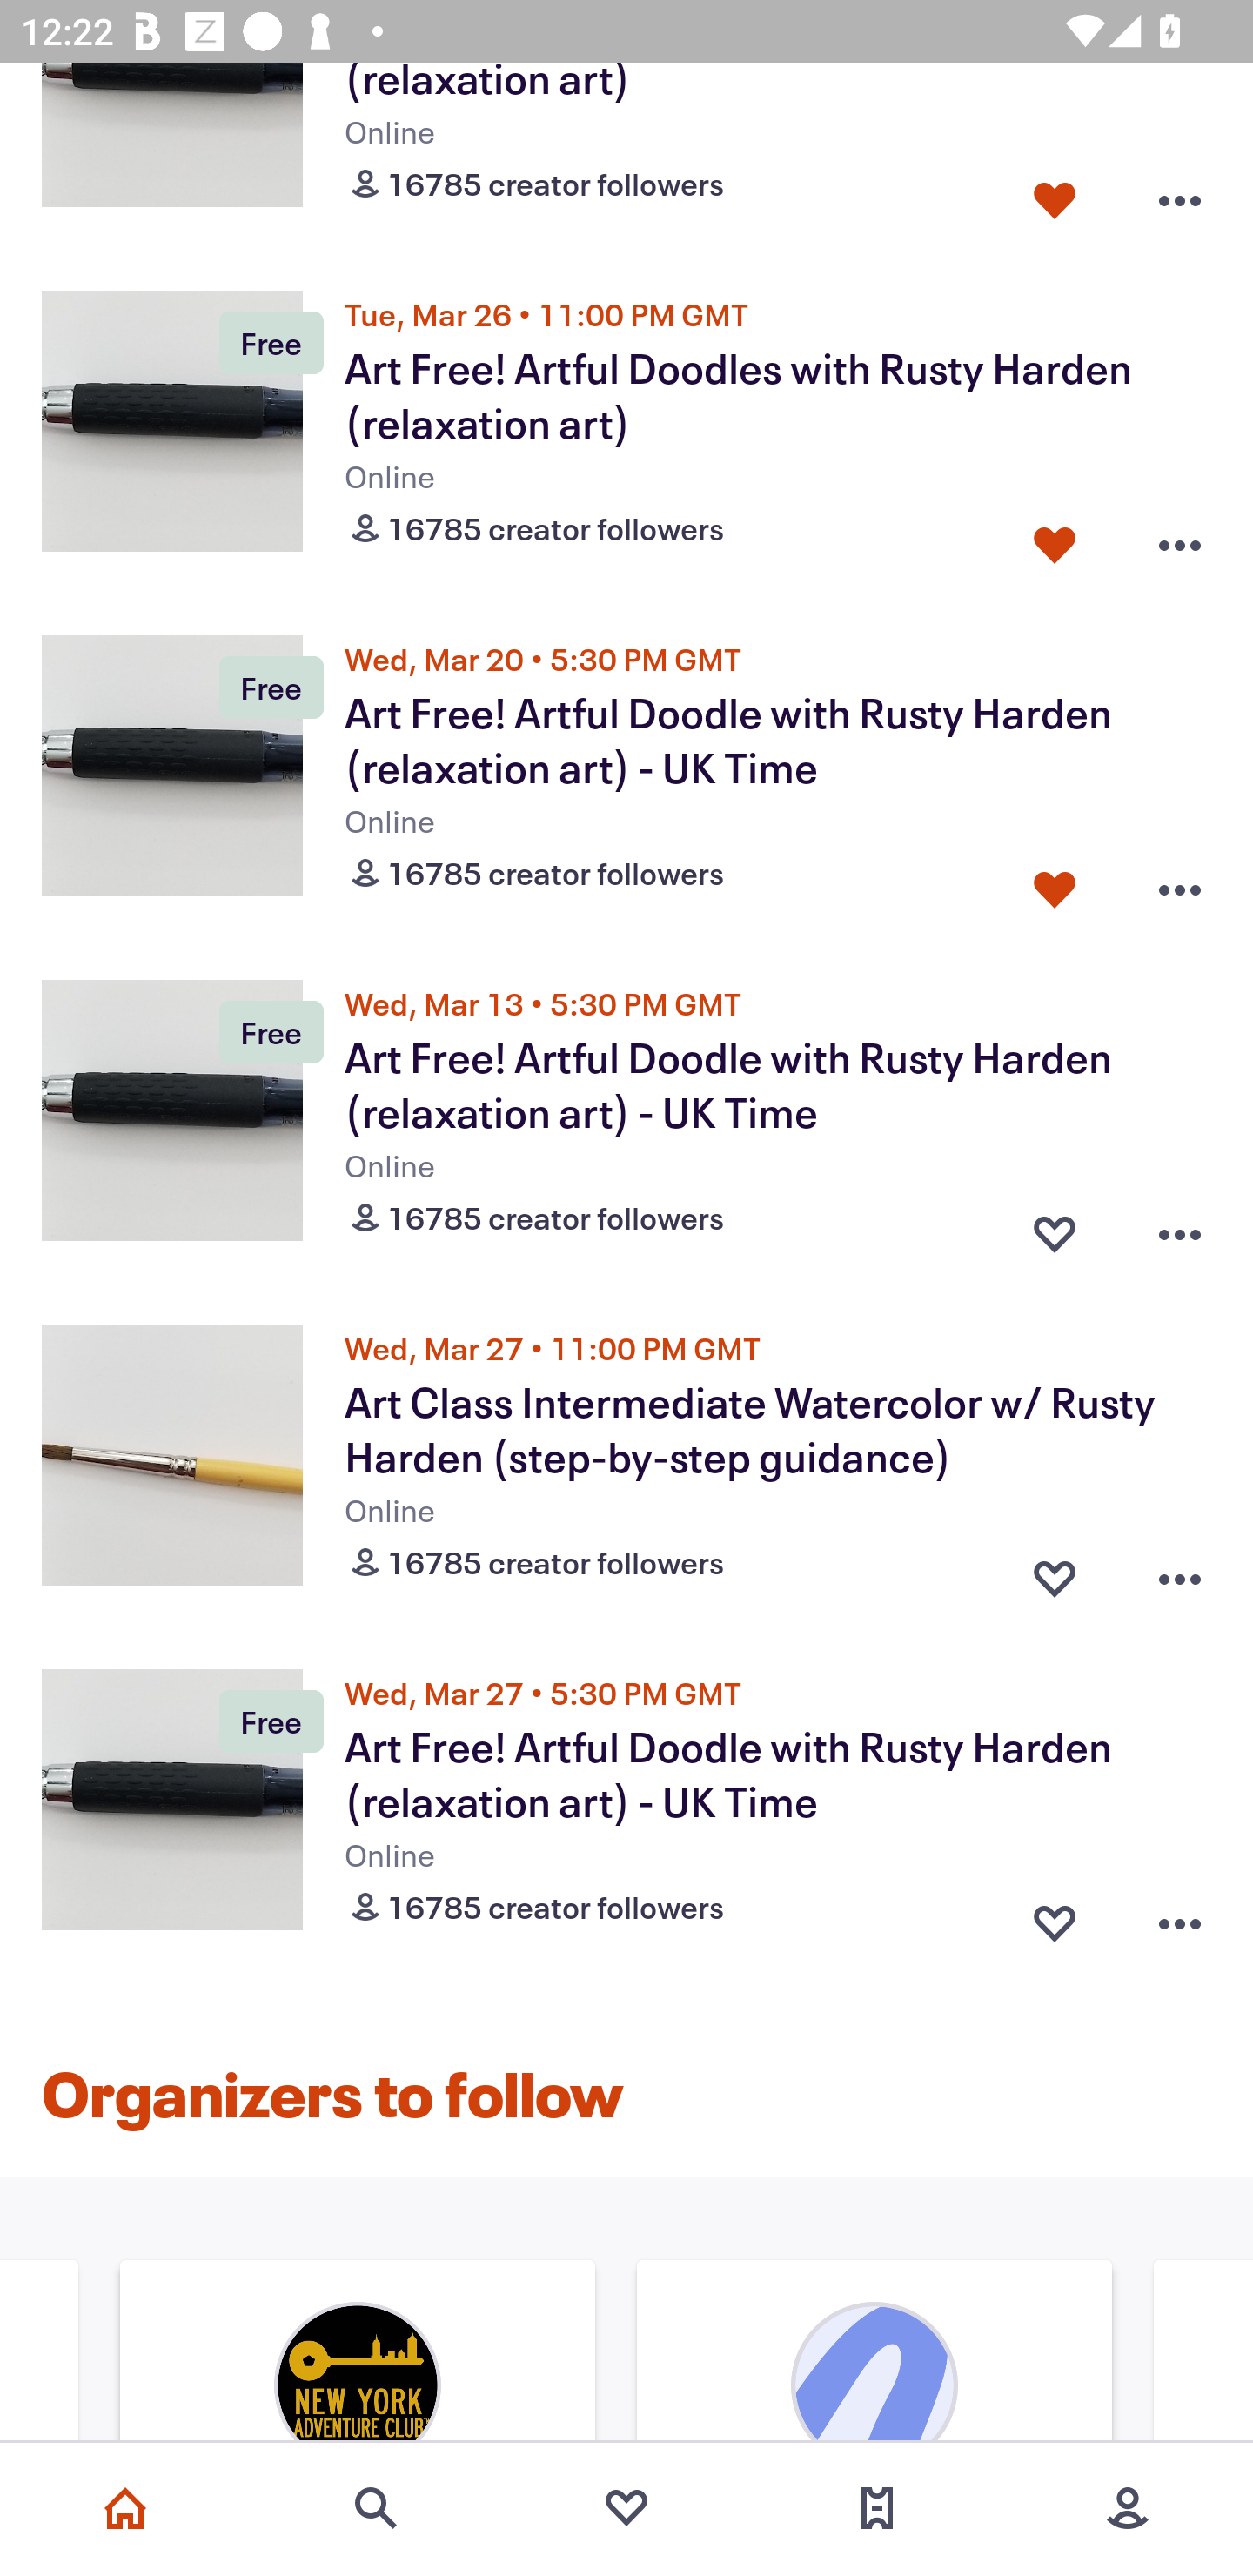 Image resolution: width=1253 pixels, height=2576 pixels. Describe the element at coordinates (1055, 1227) in the screenshot. I see `Favorite button` at that location.